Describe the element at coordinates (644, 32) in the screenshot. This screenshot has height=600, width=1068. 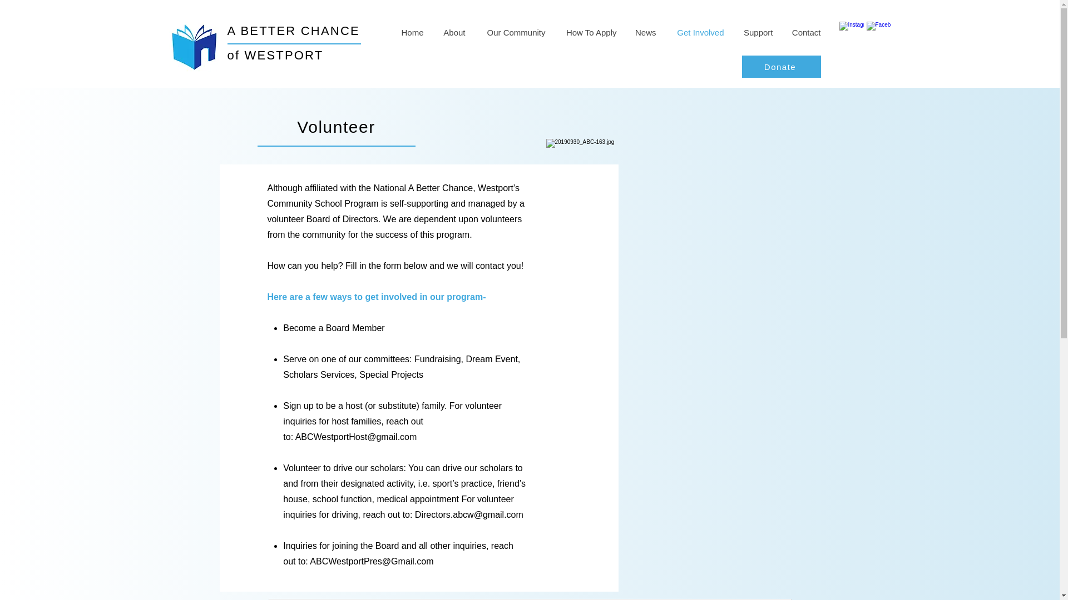
I see `News` at that location.